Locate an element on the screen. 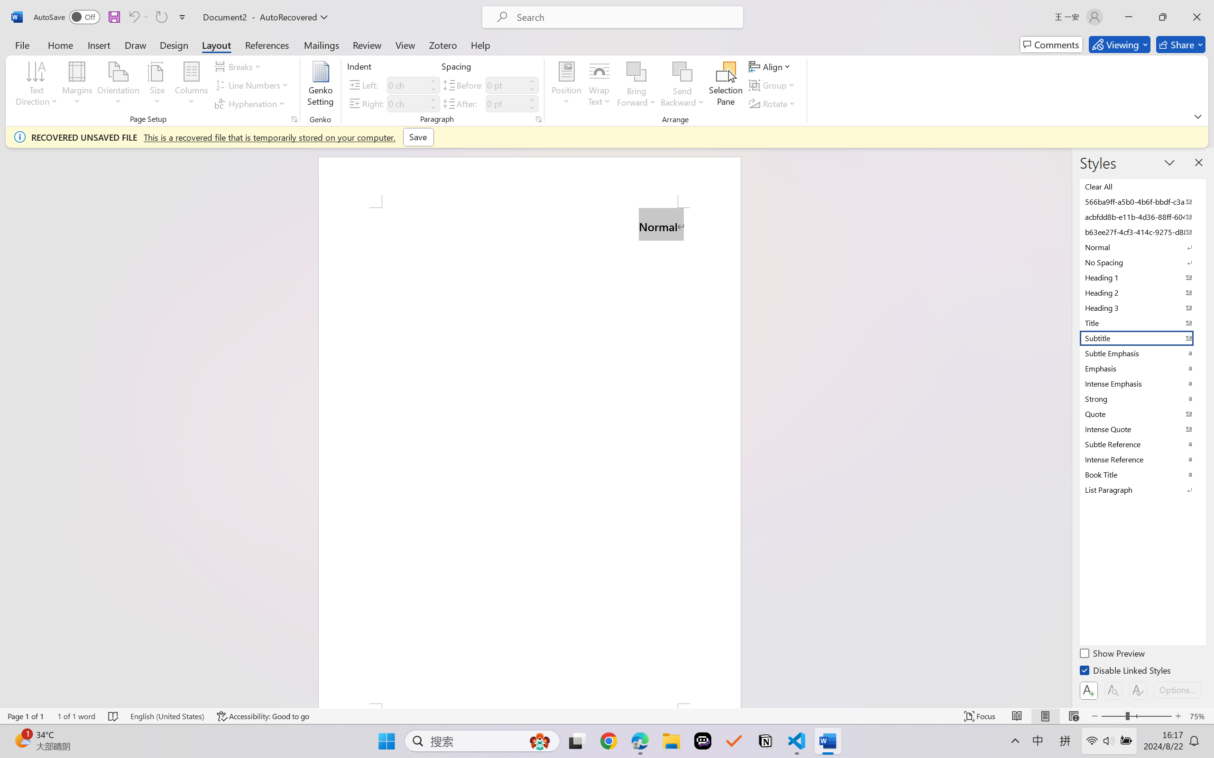 The width and height of the screenshot is (1214, 758). Help is located at coordinates (480, 45).